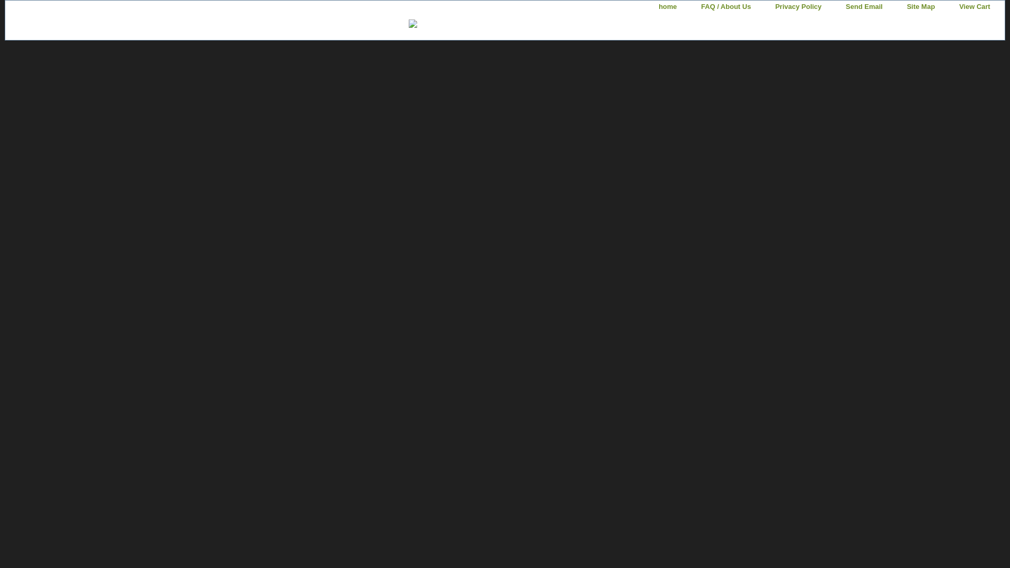 The height and width of the screenshot is (568, 1010). What do you see at coordinates (799, 7) in the screenshot?
I see `Privacy Policy` at bounding box center [799, 7].